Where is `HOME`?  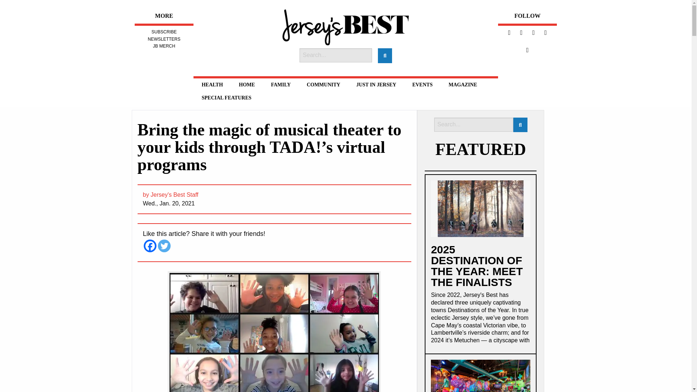
HOME is located at coordinates (247, 85).